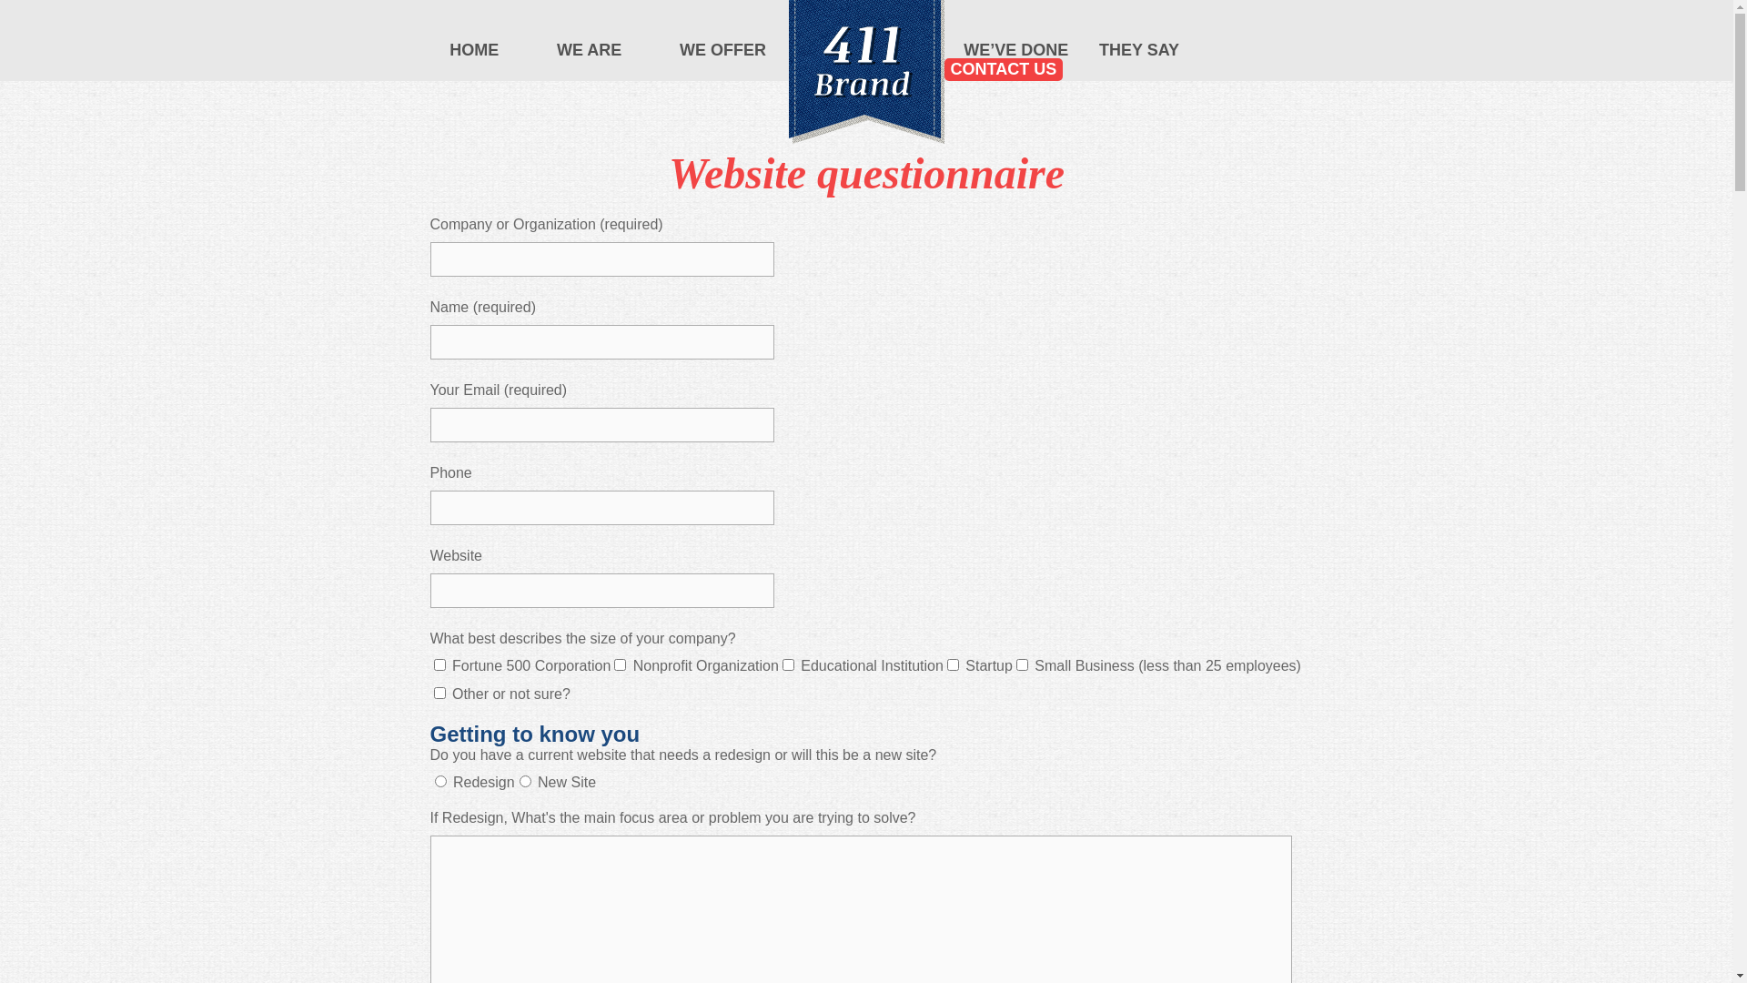  I want to click on THEY SAY, so click(1139, 51).